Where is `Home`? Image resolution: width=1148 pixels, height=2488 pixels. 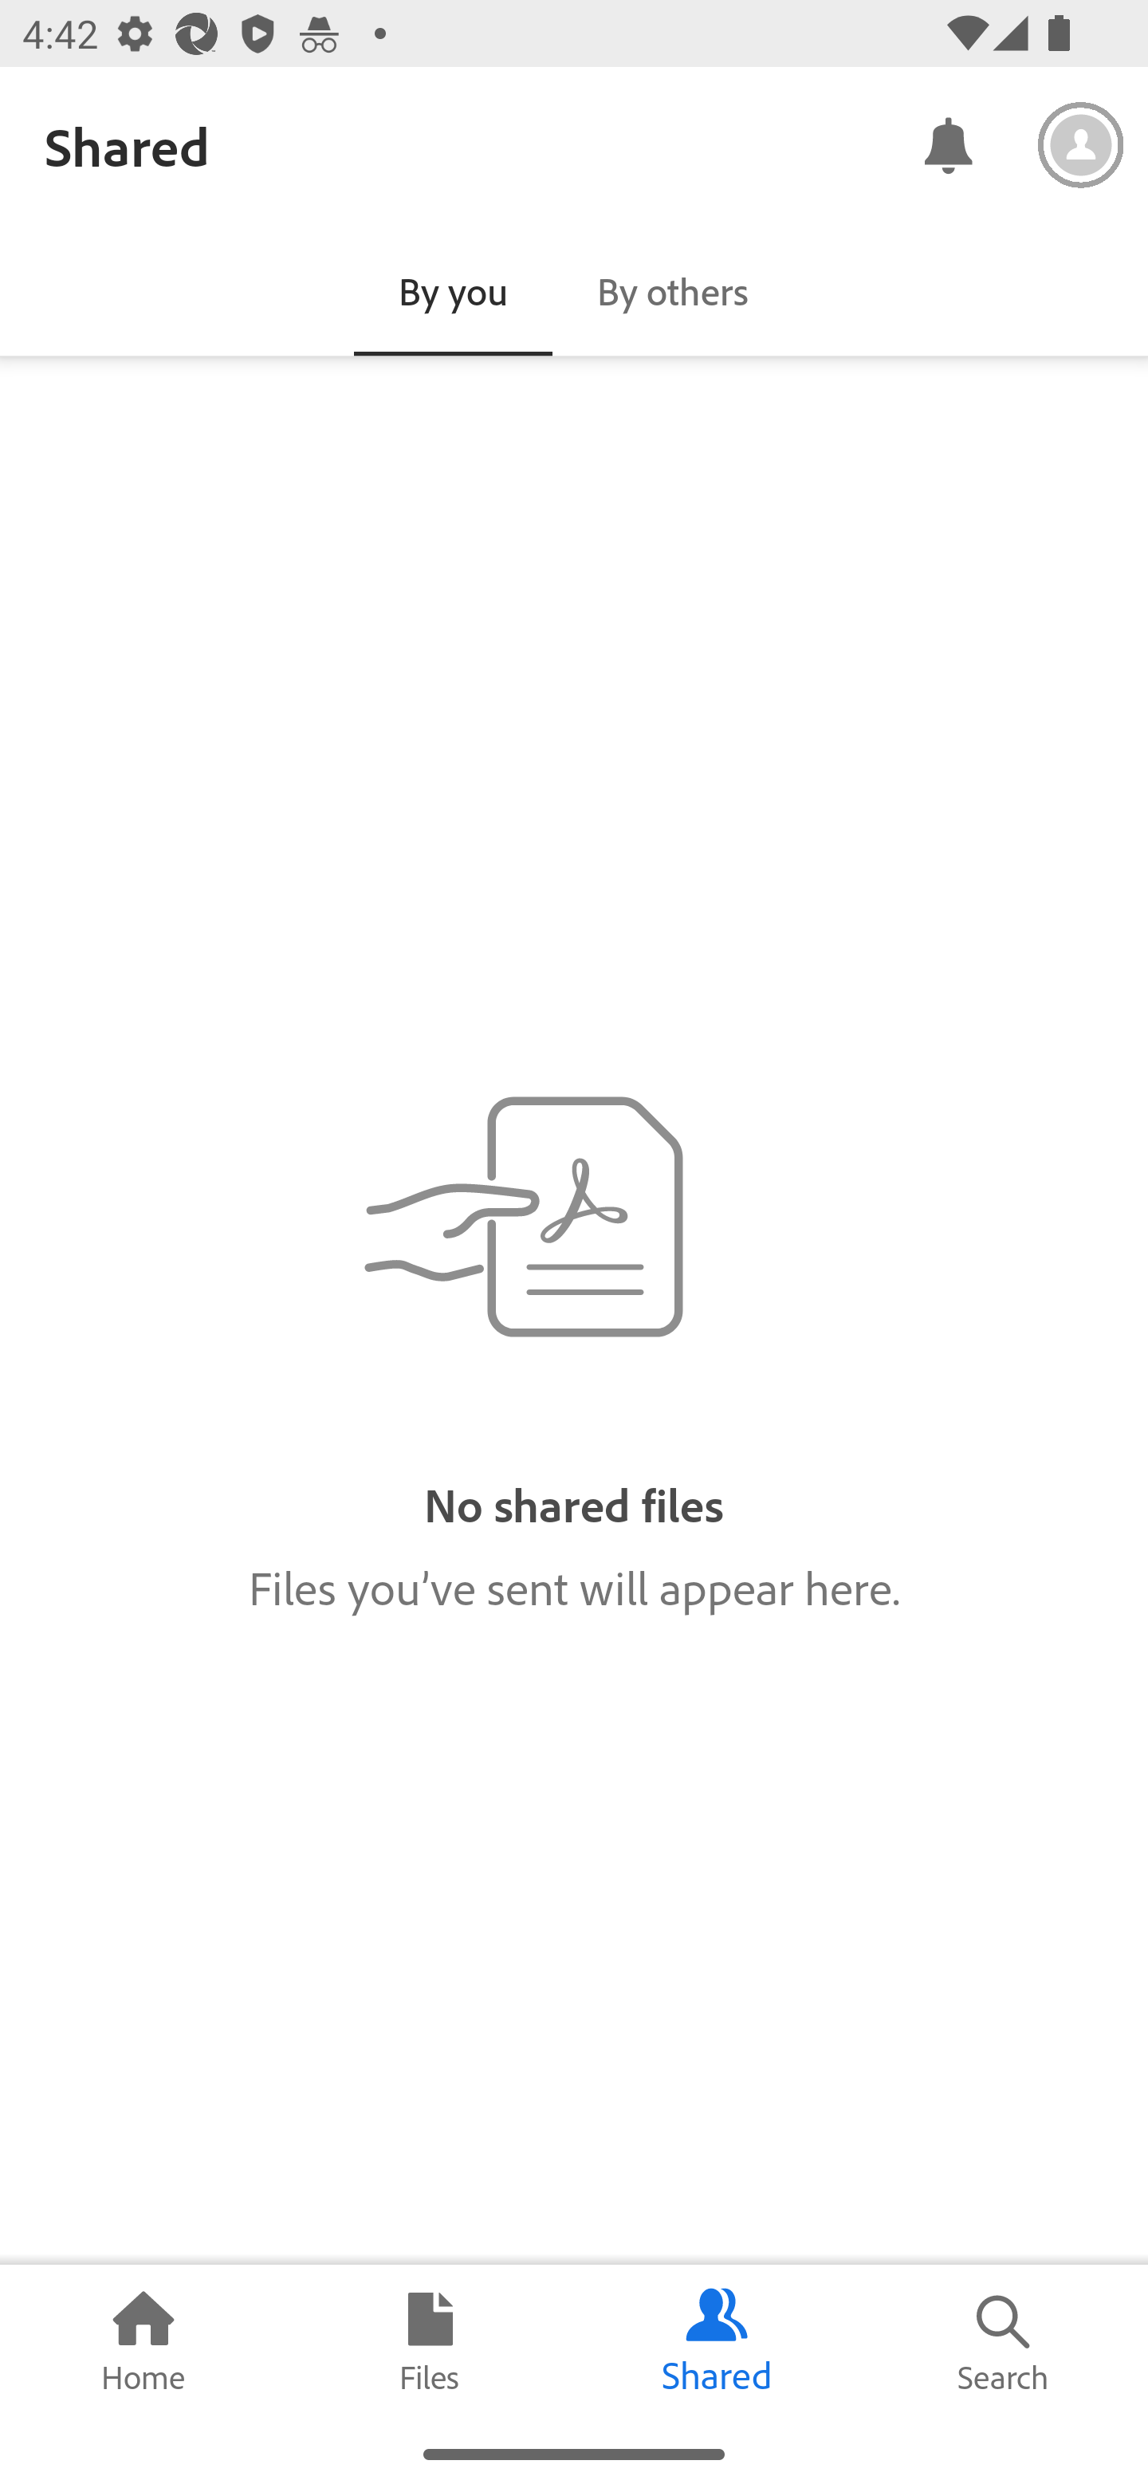
Home is located at coordinates (143, 2342).